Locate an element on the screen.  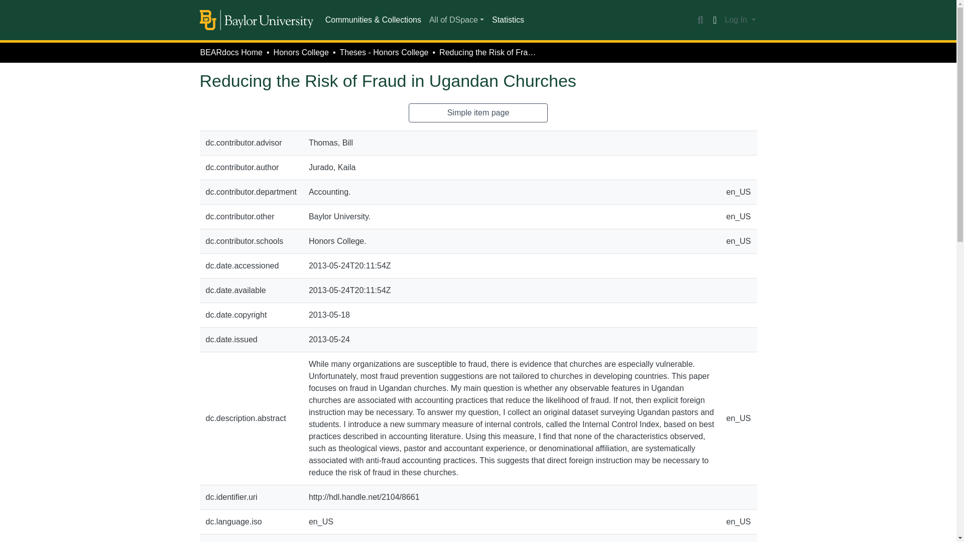
BEARdocs Home is located at coordinates (231, 52).